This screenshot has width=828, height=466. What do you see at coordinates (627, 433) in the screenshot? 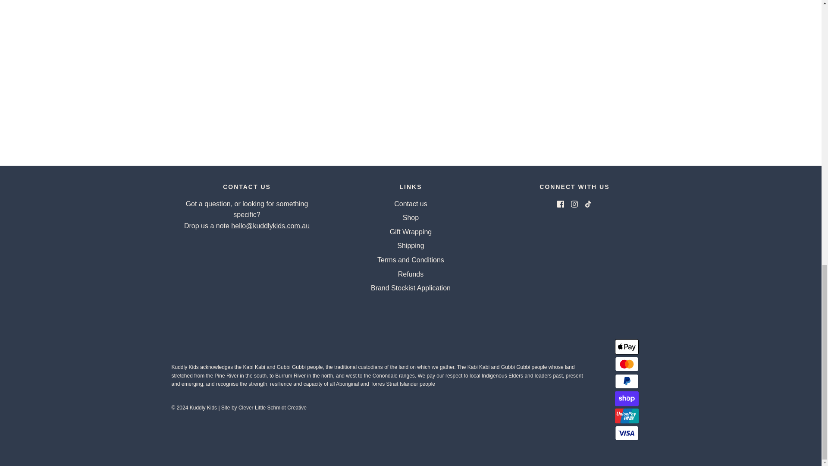
I see `Visa` at bounding box center [627, 433].